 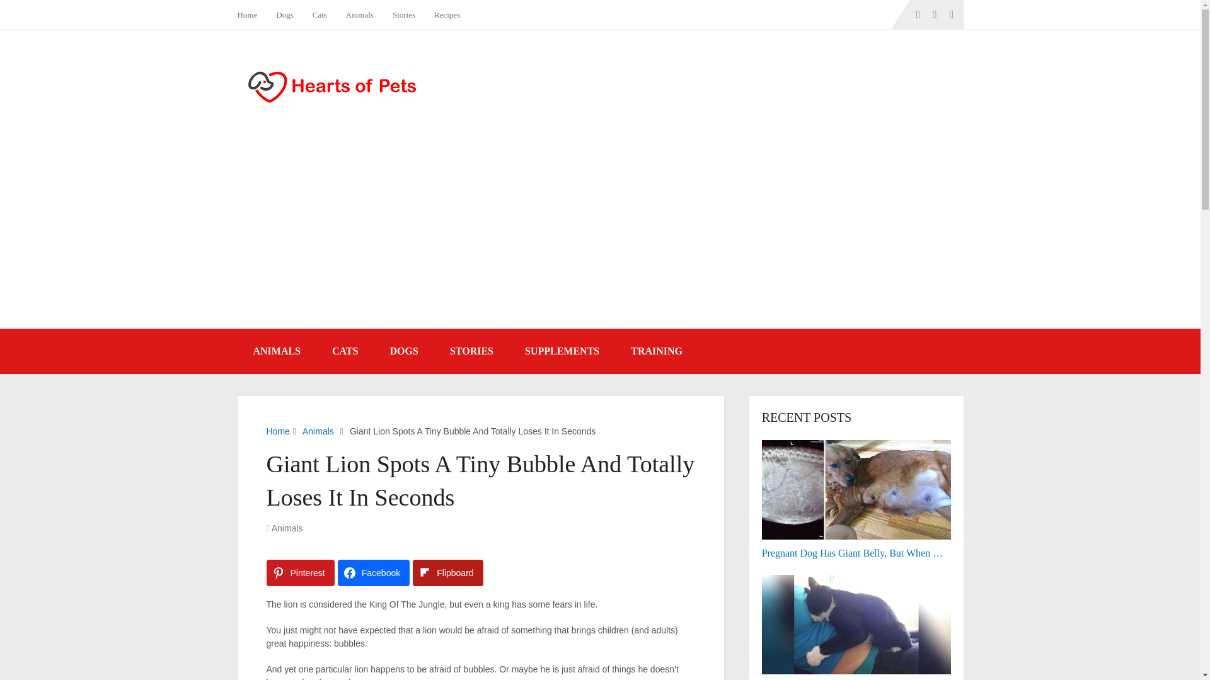 I want to click on CATS, so click(x=345, y=351).